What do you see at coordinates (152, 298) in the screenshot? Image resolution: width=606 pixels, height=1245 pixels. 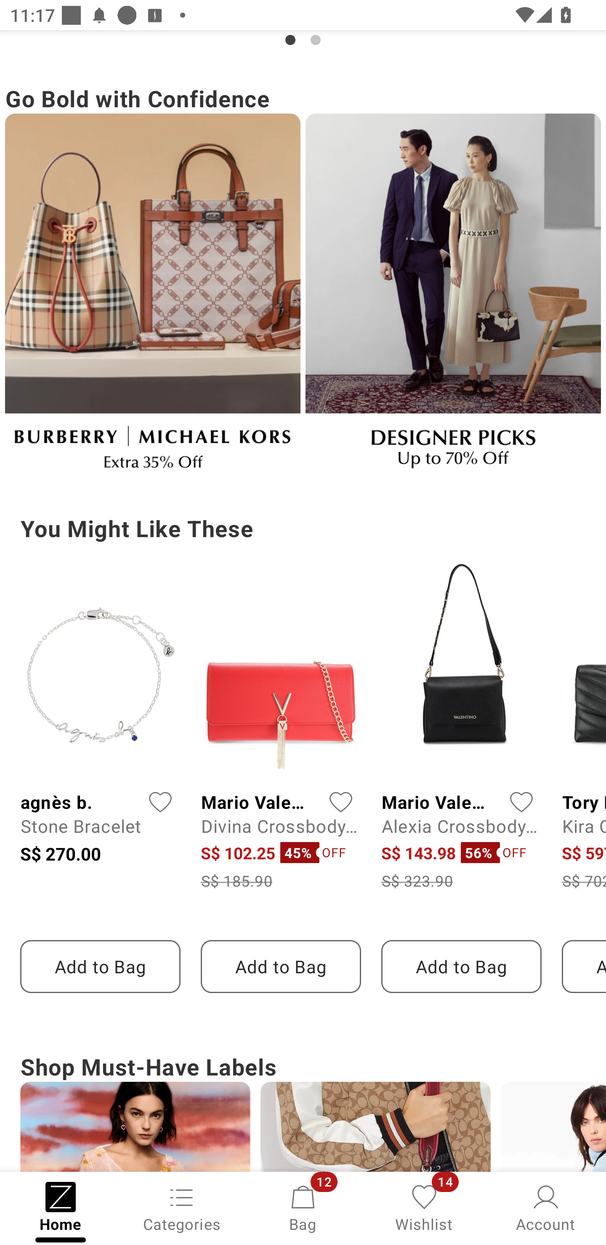 I see `Campaign banner` at bounding box center [152, 298].